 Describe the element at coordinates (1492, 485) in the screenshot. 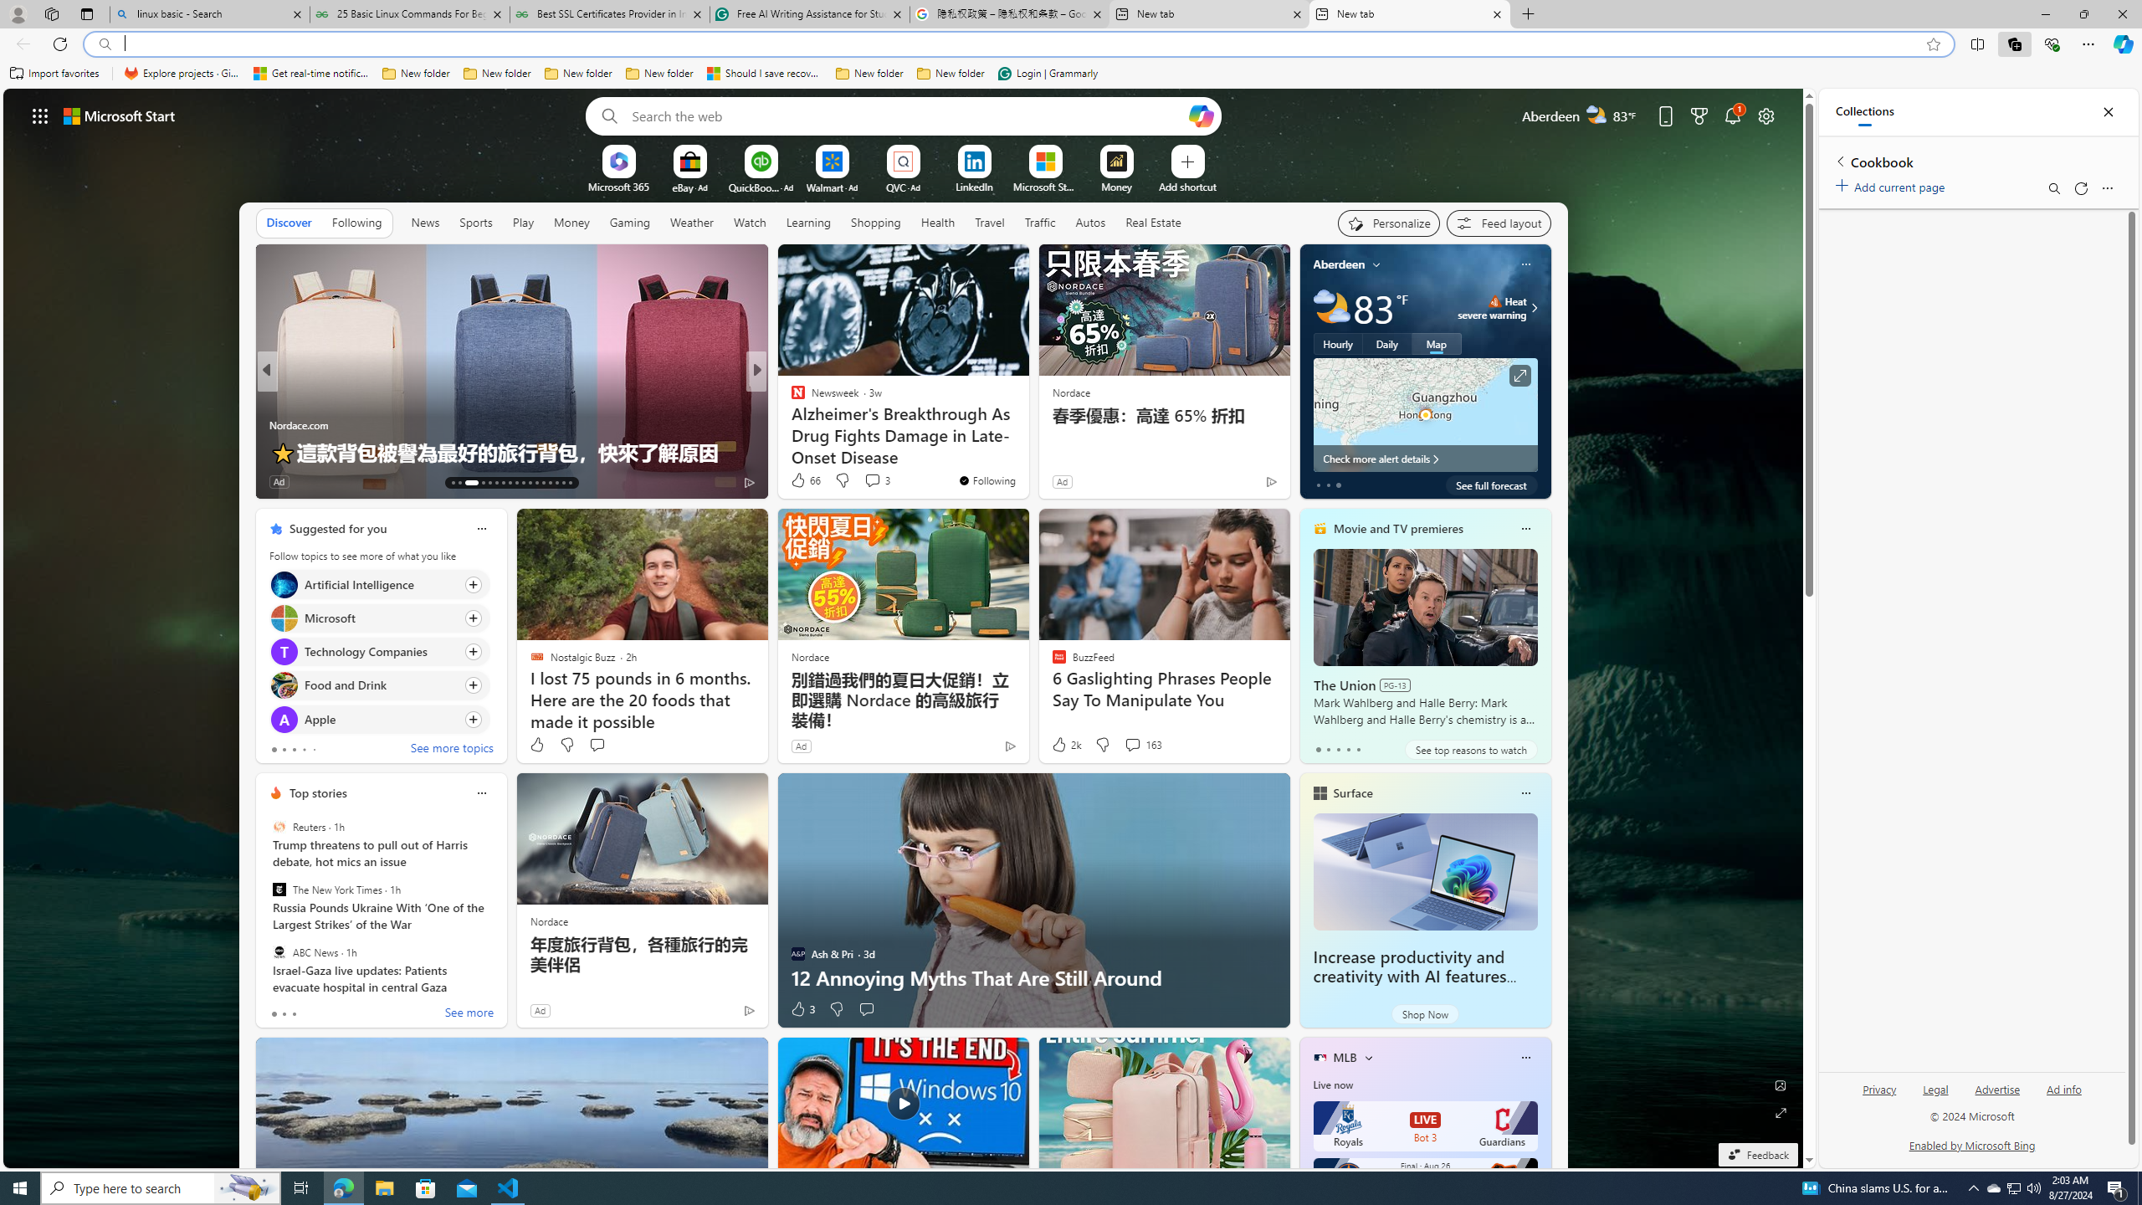

I see `See full forecast` at that location.